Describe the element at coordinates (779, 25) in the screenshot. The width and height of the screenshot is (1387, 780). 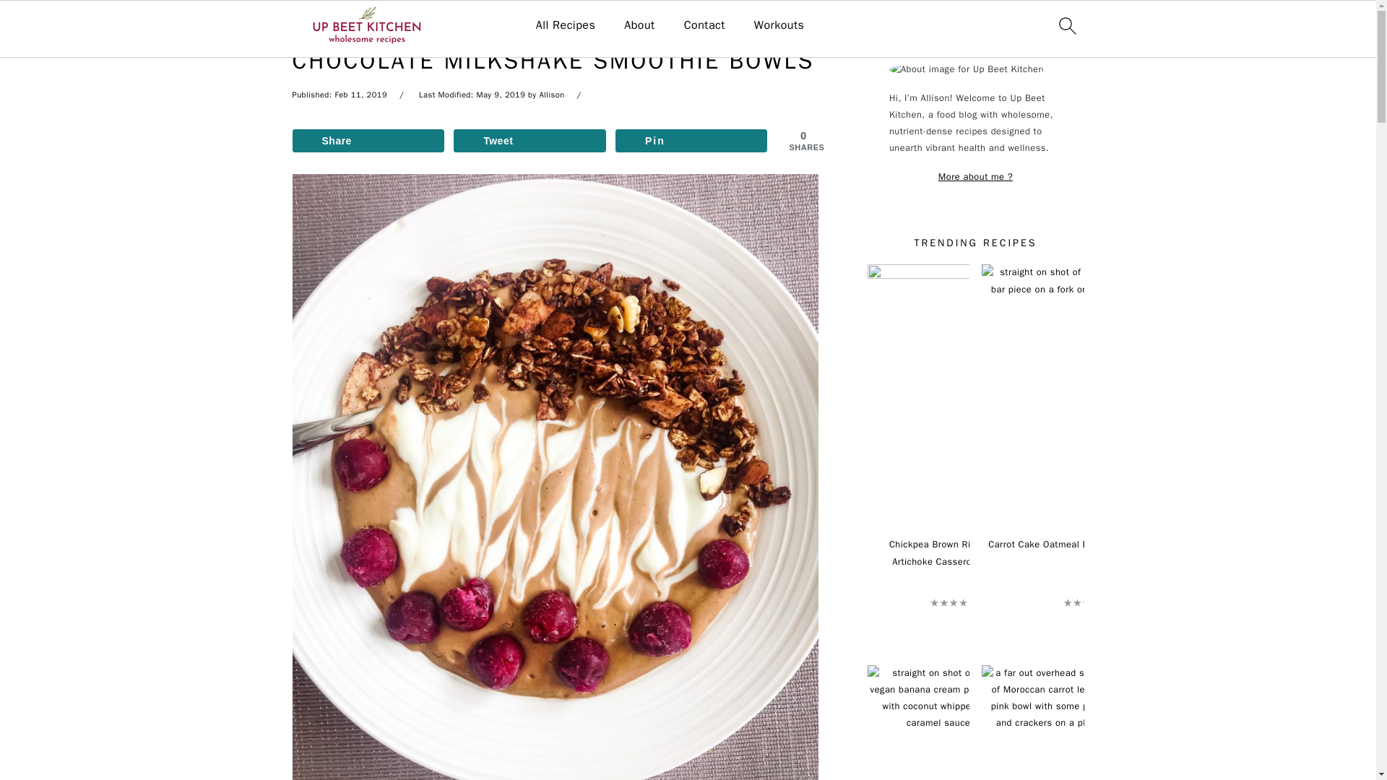
I see `Workouts` at that location.